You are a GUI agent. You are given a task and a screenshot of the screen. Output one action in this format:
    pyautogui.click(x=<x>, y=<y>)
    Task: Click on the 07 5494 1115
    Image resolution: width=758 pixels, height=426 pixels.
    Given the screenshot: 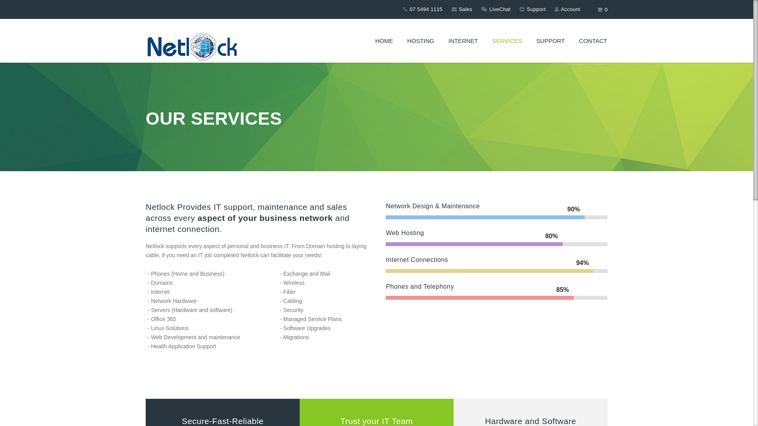 What is the action you would take?
    pyautogui.click(x=423, y=9)
    